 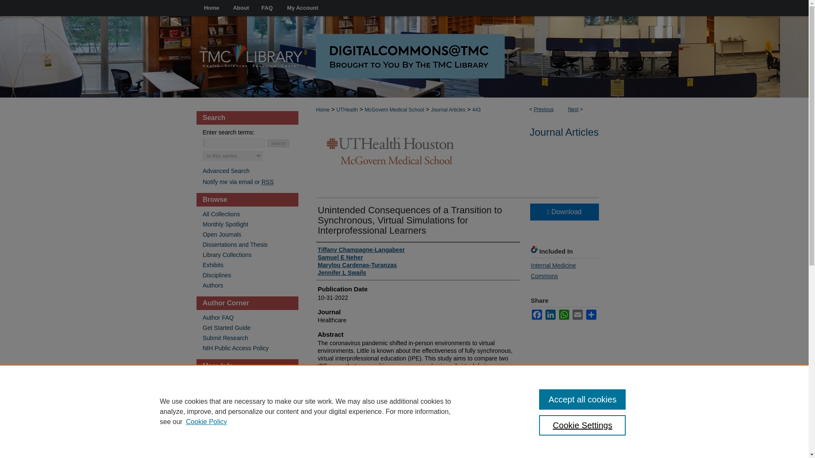 I want to click on Share, so click(x=591, y=315).